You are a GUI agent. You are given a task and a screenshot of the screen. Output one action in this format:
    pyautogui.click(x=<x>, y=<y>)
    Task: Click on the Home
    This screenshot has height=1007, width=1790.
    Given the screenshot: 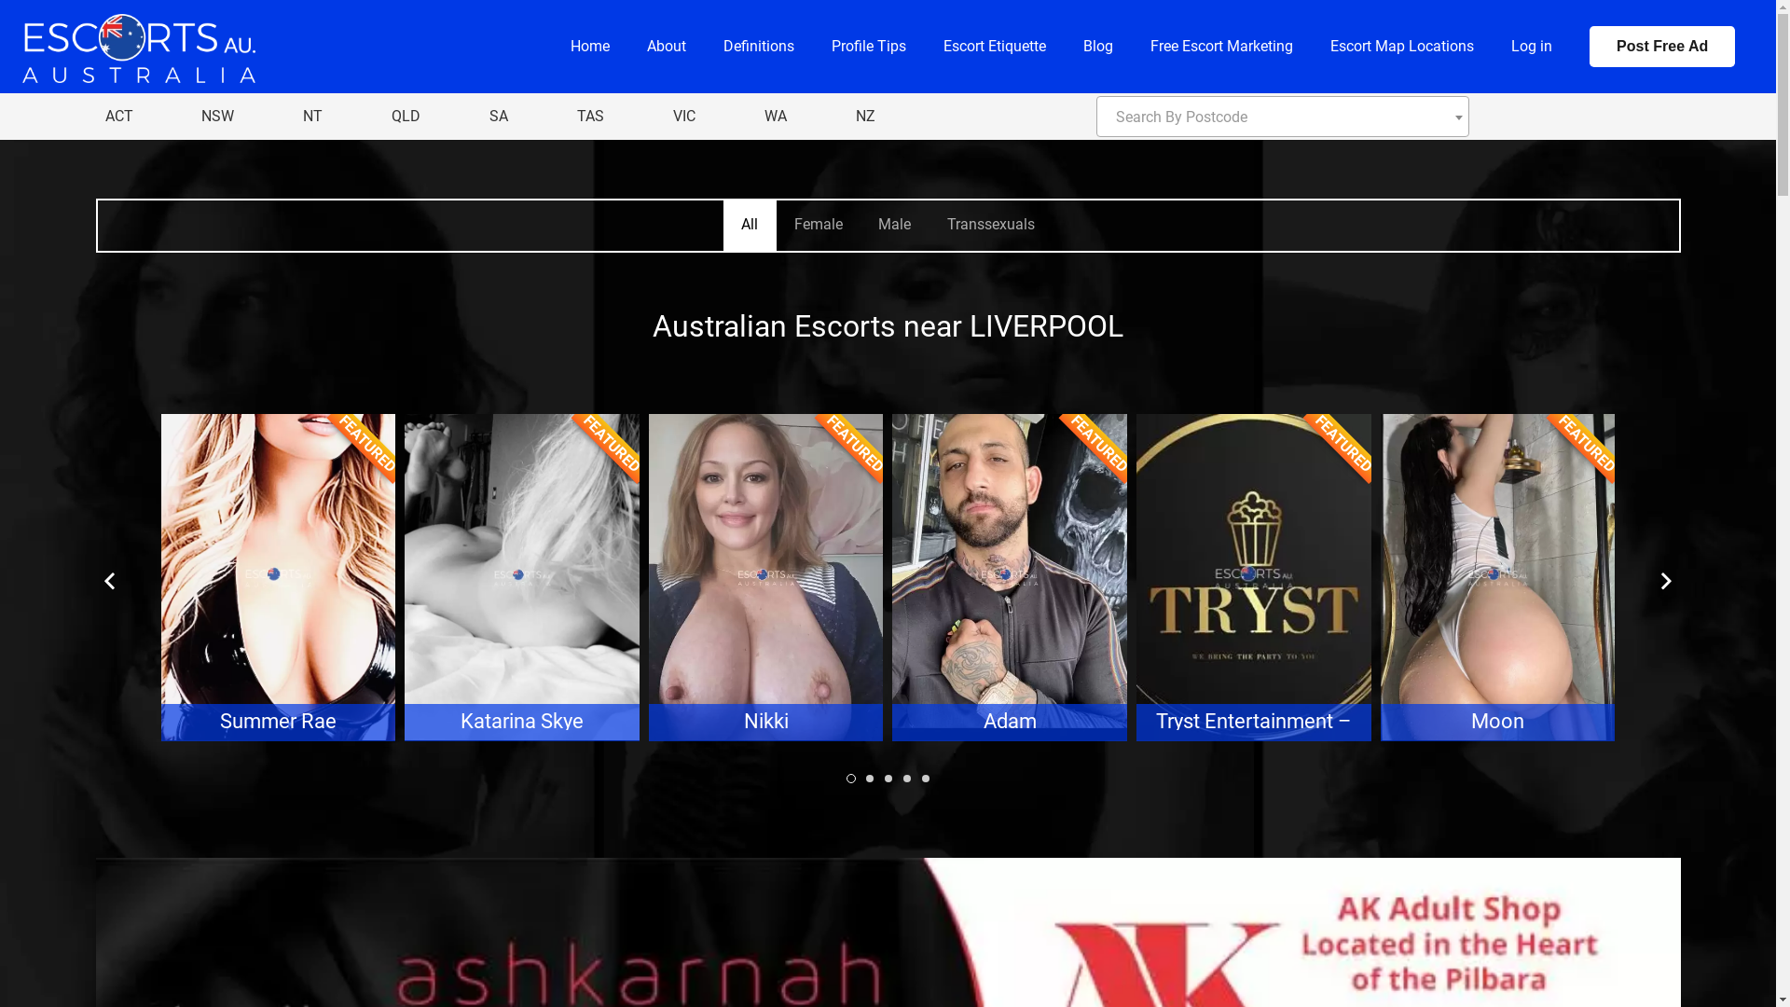 What is the action you would take?
    pyautogui.click(x=590, y=47)
    